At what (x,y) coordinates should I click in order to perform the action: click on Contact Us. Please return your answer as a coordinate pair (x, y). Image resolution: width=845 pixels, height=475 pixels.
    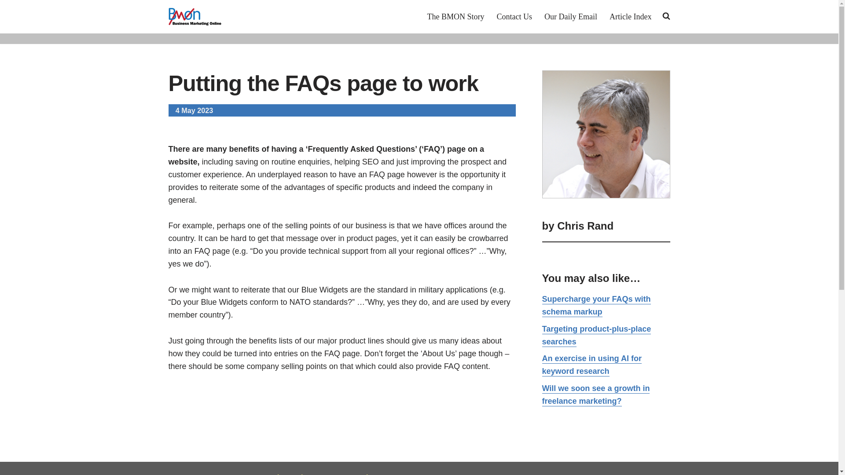
    Looking at the image, I should click on (514, 16).